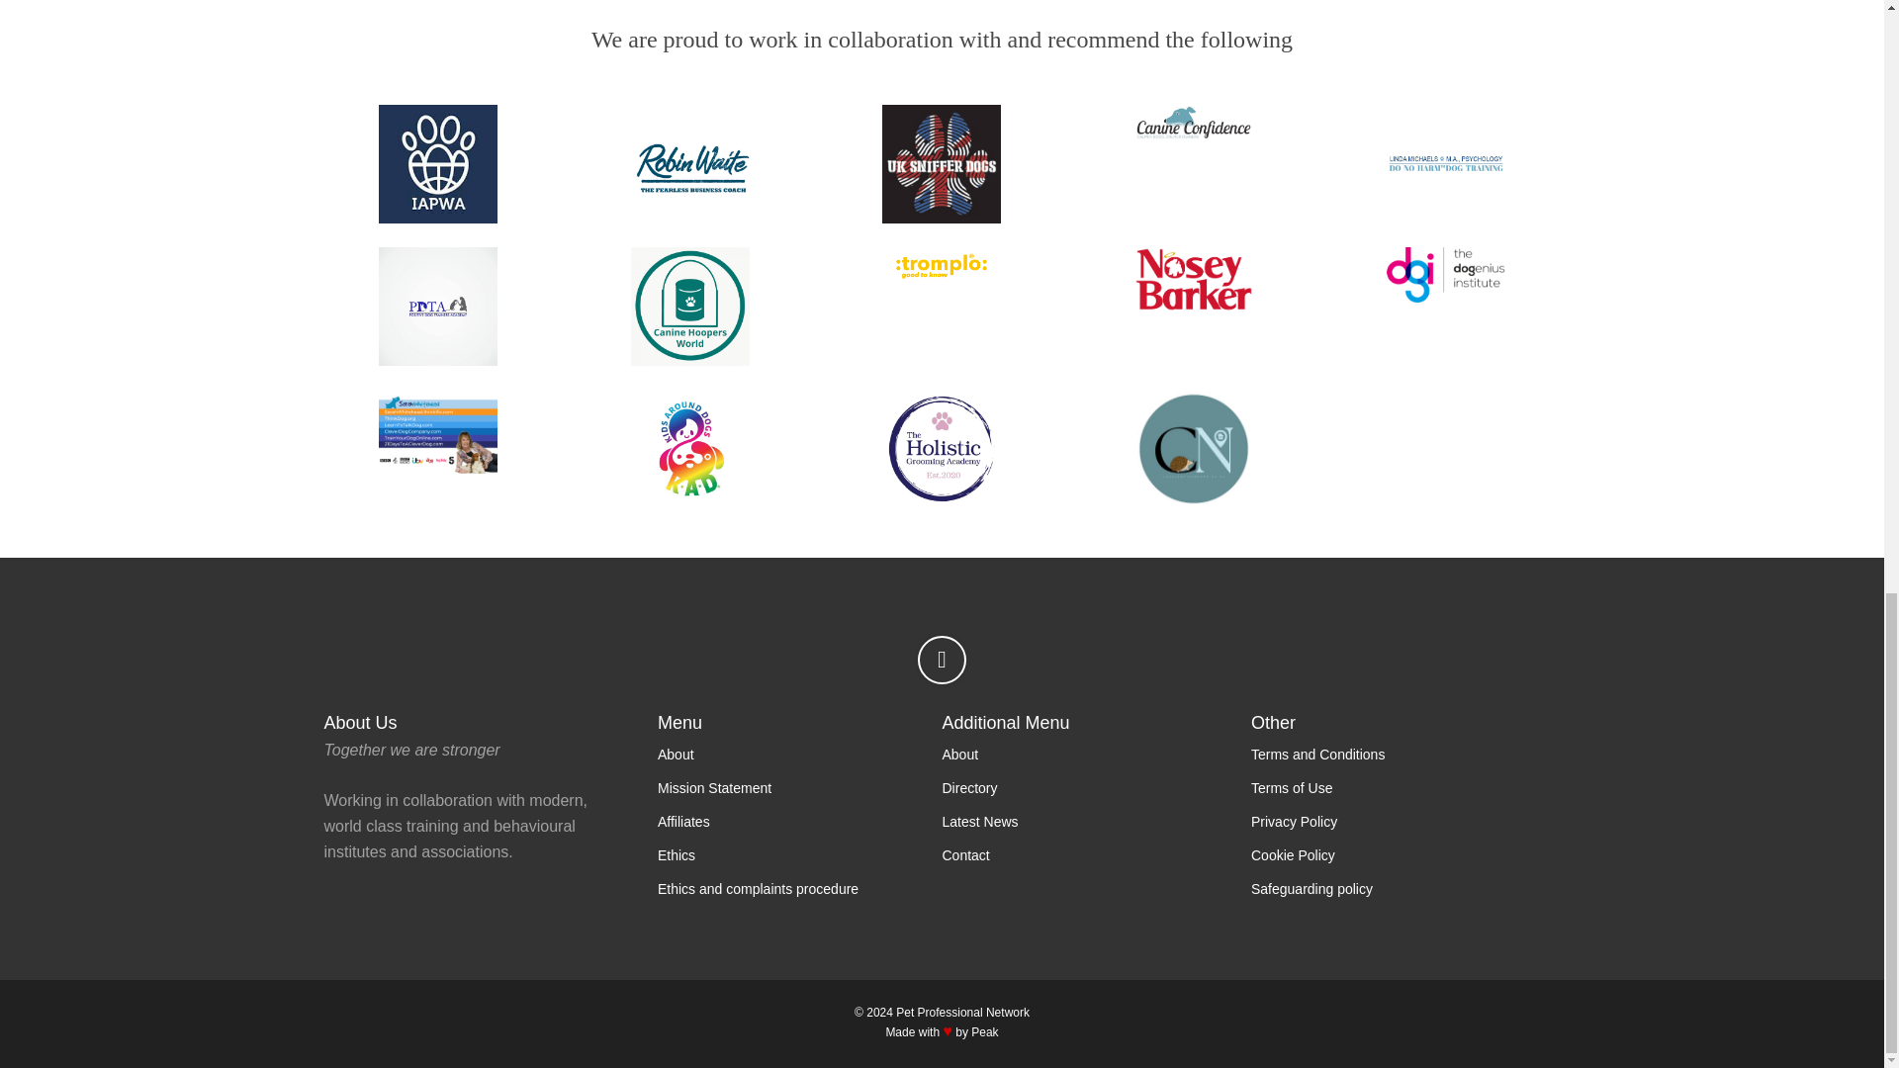  I want to click on Latest News, so click(979, 821).